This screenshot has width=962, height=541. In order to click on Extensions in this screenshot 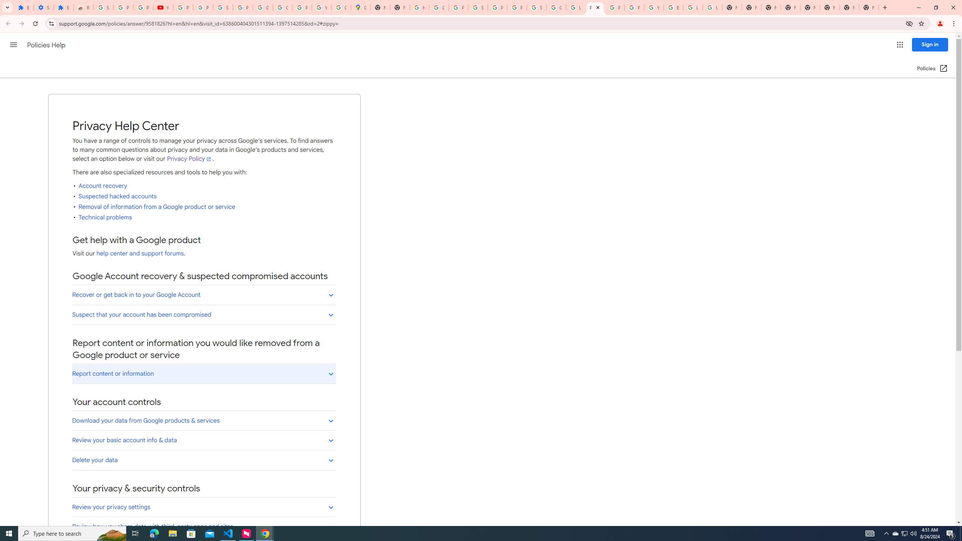, I will do `click(63, 8)`.